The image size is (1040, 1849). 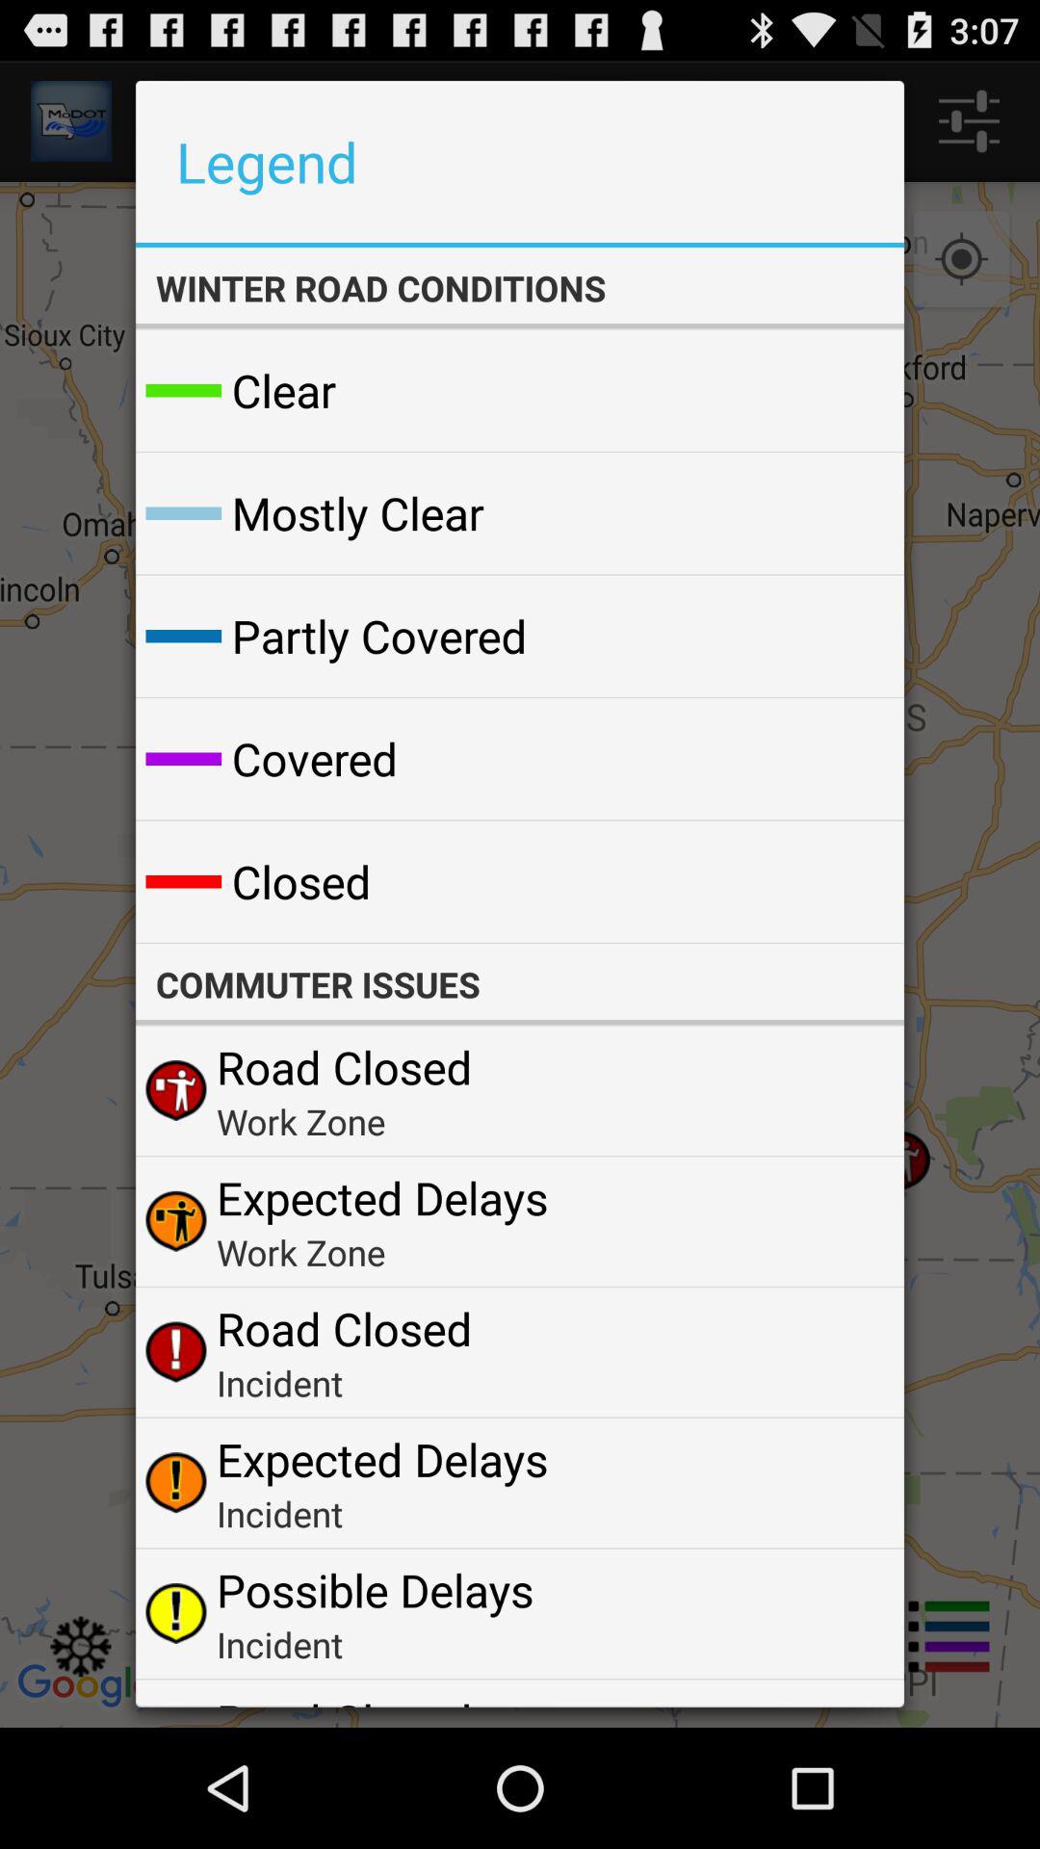 I want to click on tap the winter road conditions app, so click(x=519, y=288).